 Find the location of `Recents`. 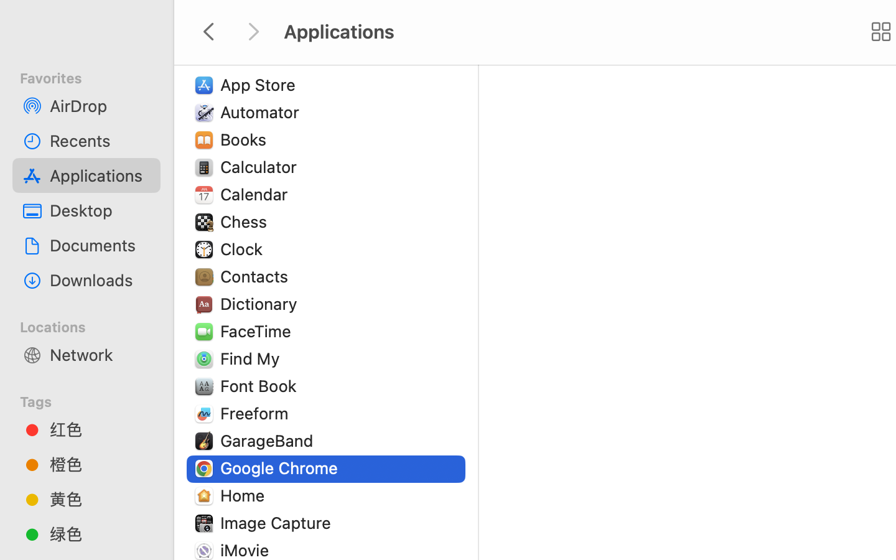

Recents is located at coordinates (100, 141).